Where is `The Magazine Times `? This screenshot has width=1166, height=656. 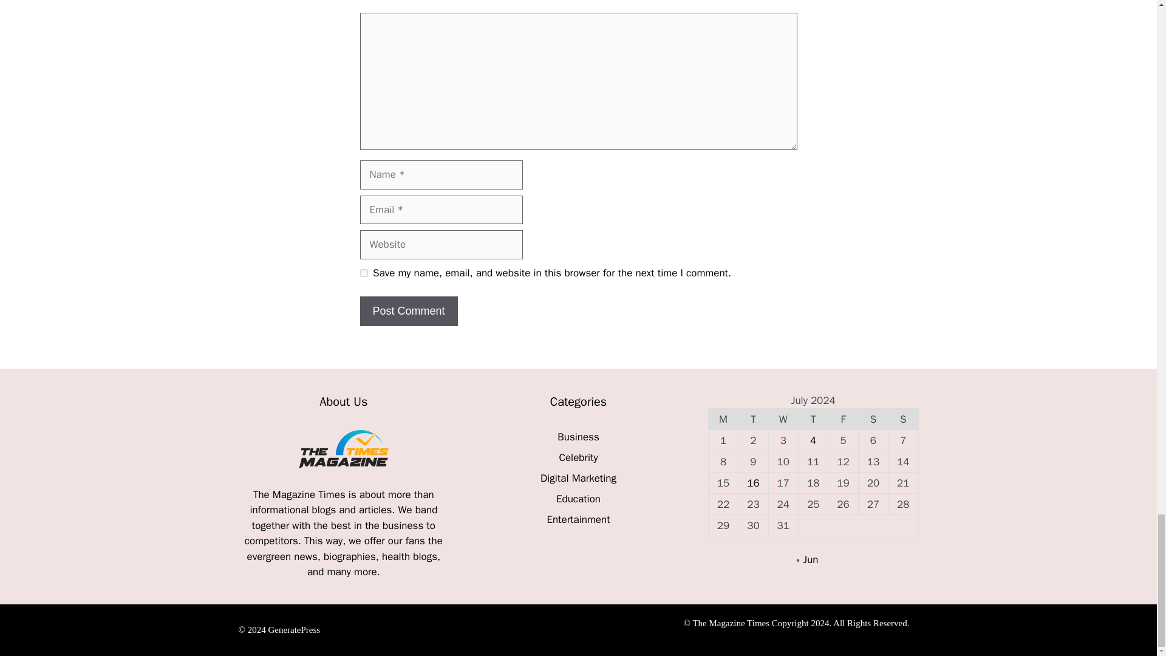 The Magazine Times  is located at coordinates (301, 494).